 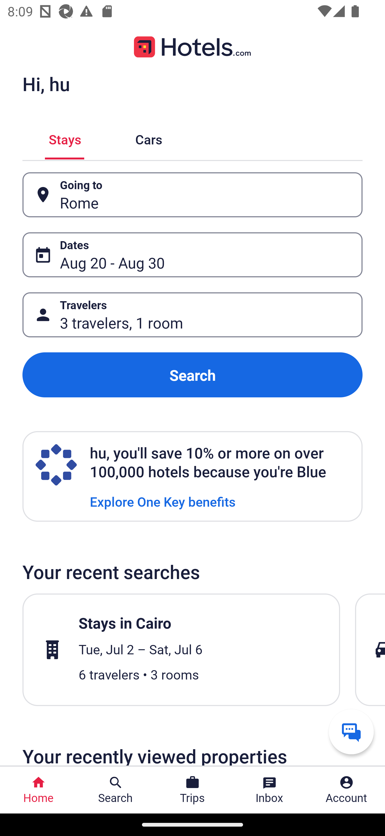 I want to click on Dates Button Aug 20 - Aug 30, so click(x=192, y=255).